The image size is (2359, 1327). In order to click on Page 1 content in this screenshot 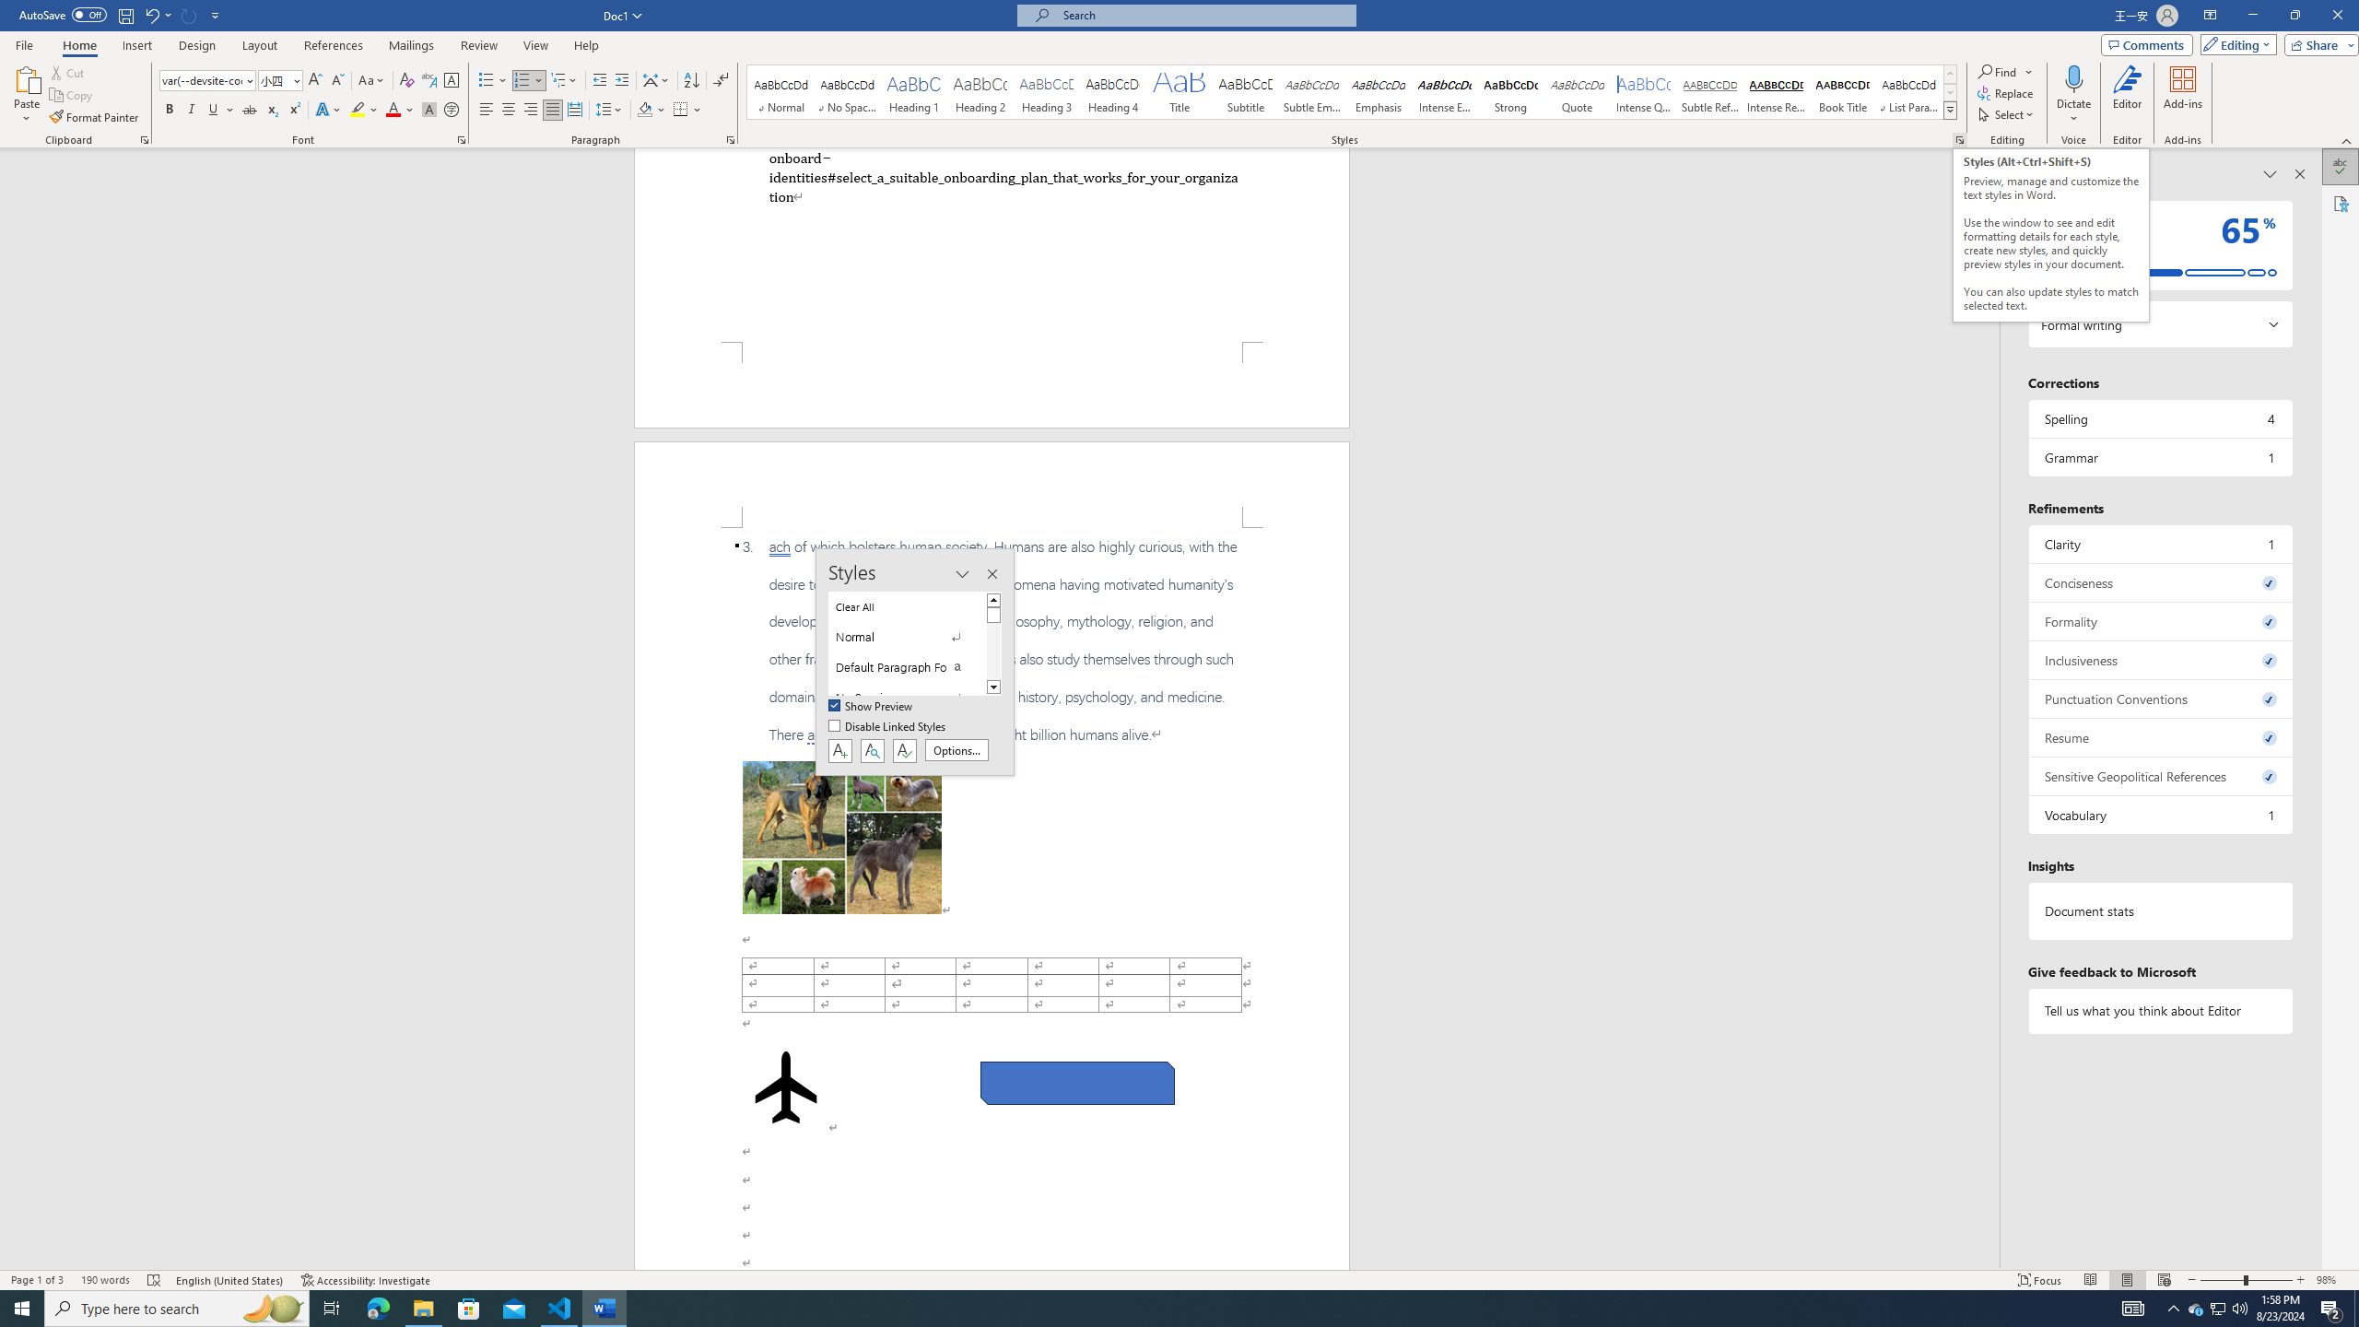, I will do `click(992, 245)`.